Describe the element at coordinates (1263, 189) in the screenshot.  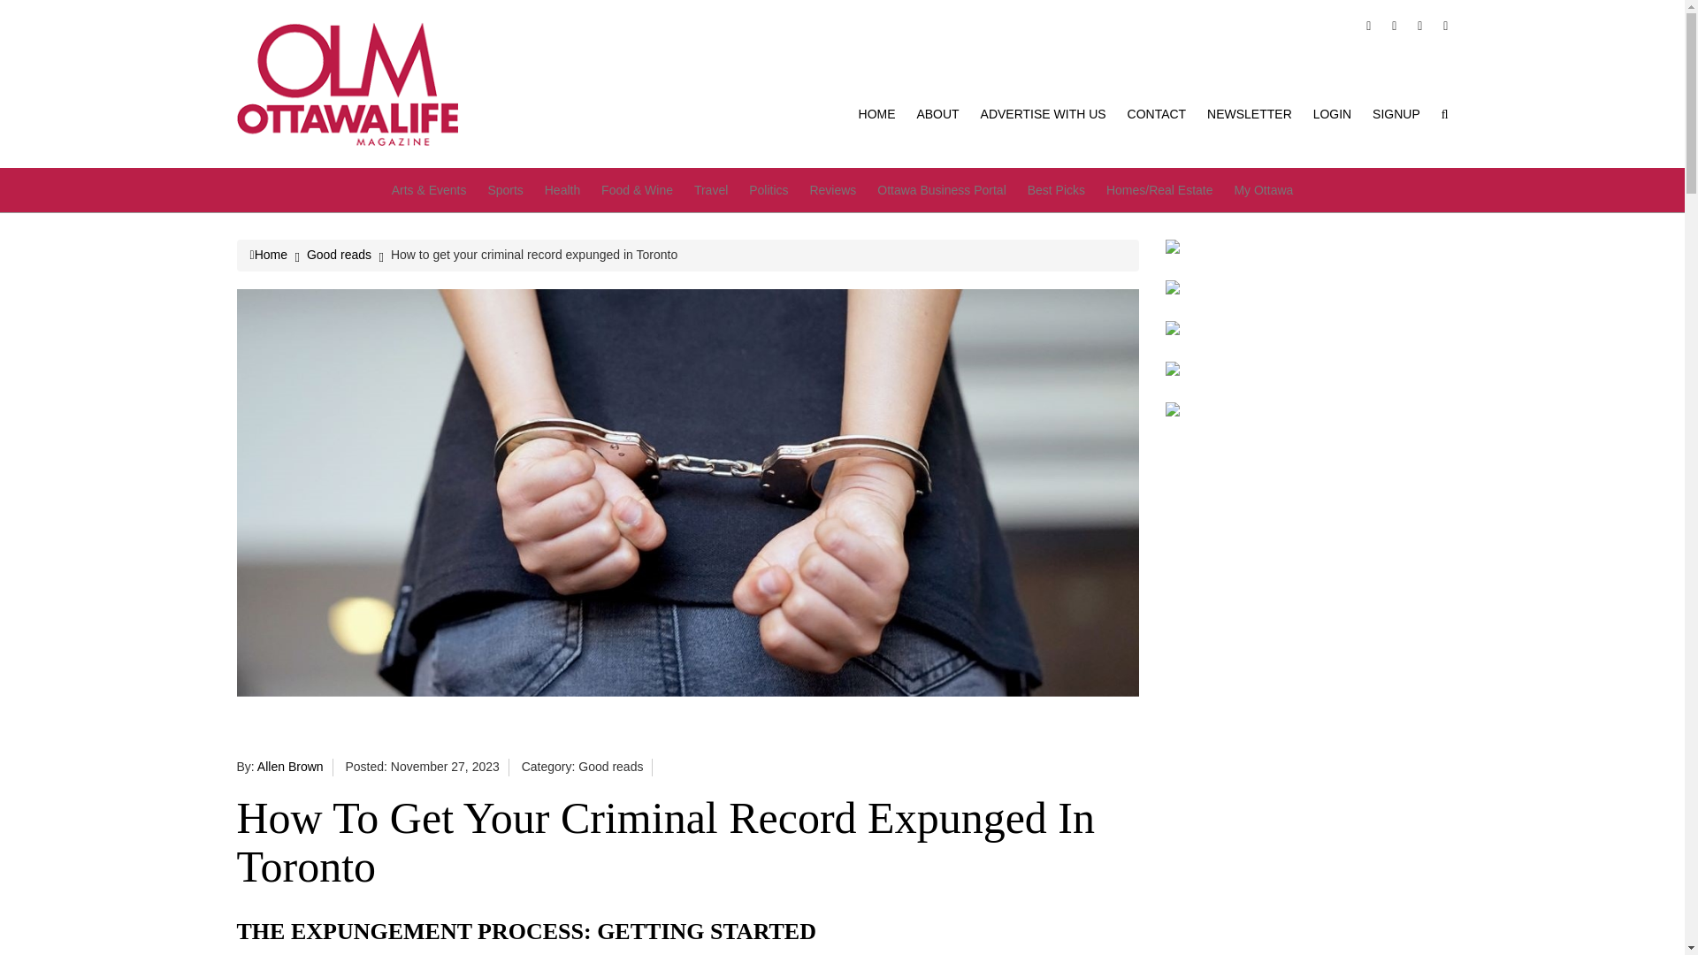
I see `My Ottawa` at that location.